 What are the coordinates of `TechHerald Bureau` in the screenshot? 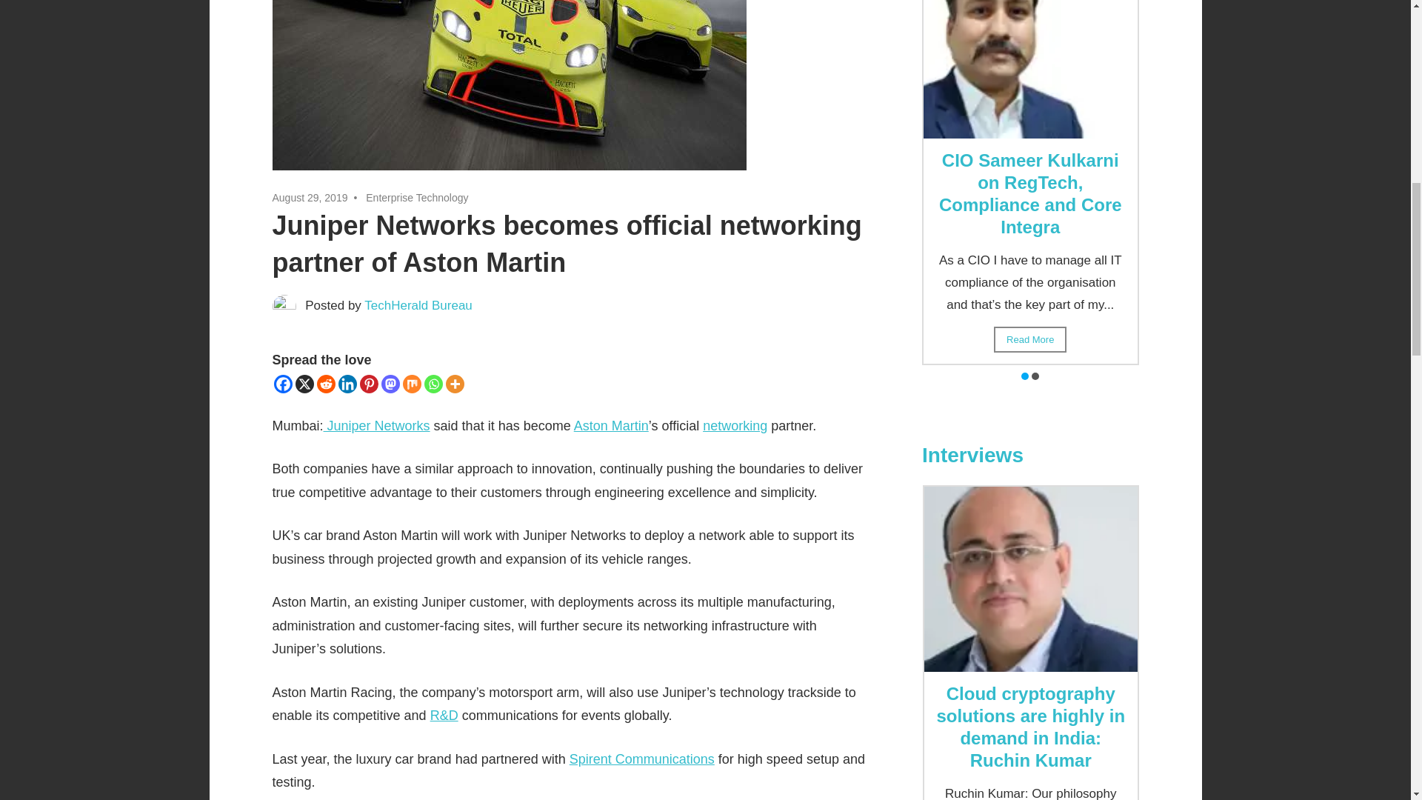 It's located at (418, 305).